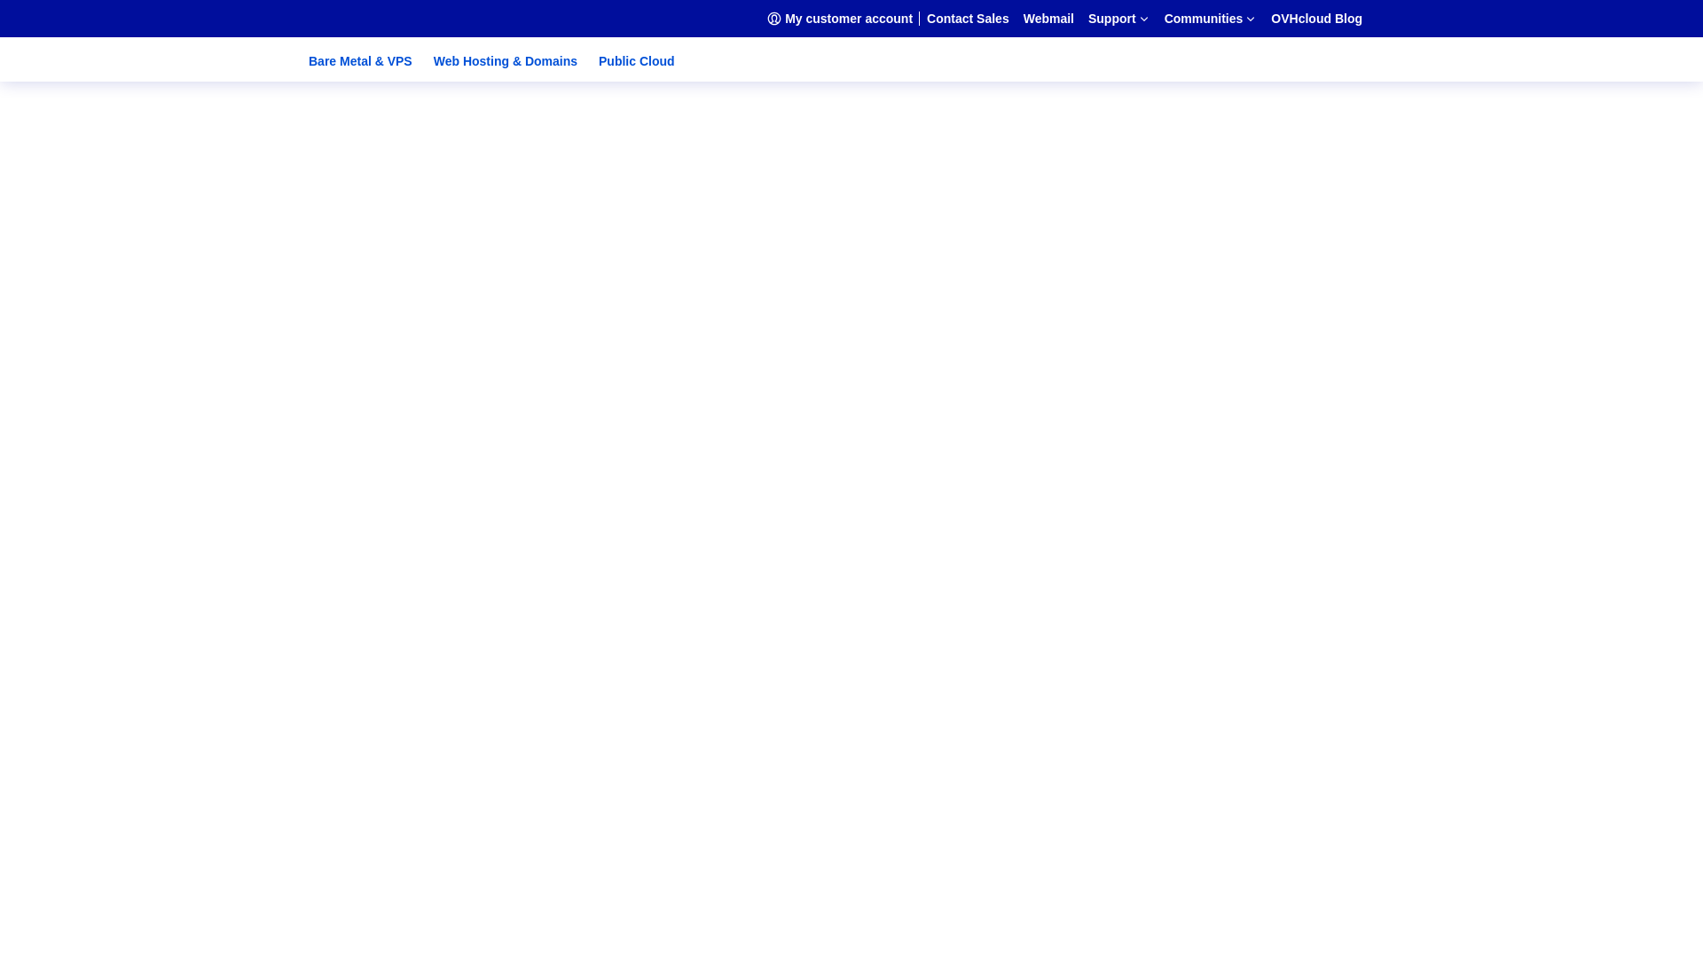 This screenshot has width=1703, height=958. Describe the element at coordinates (82, 186) in the screenshot. I see `Notifications` at that location.